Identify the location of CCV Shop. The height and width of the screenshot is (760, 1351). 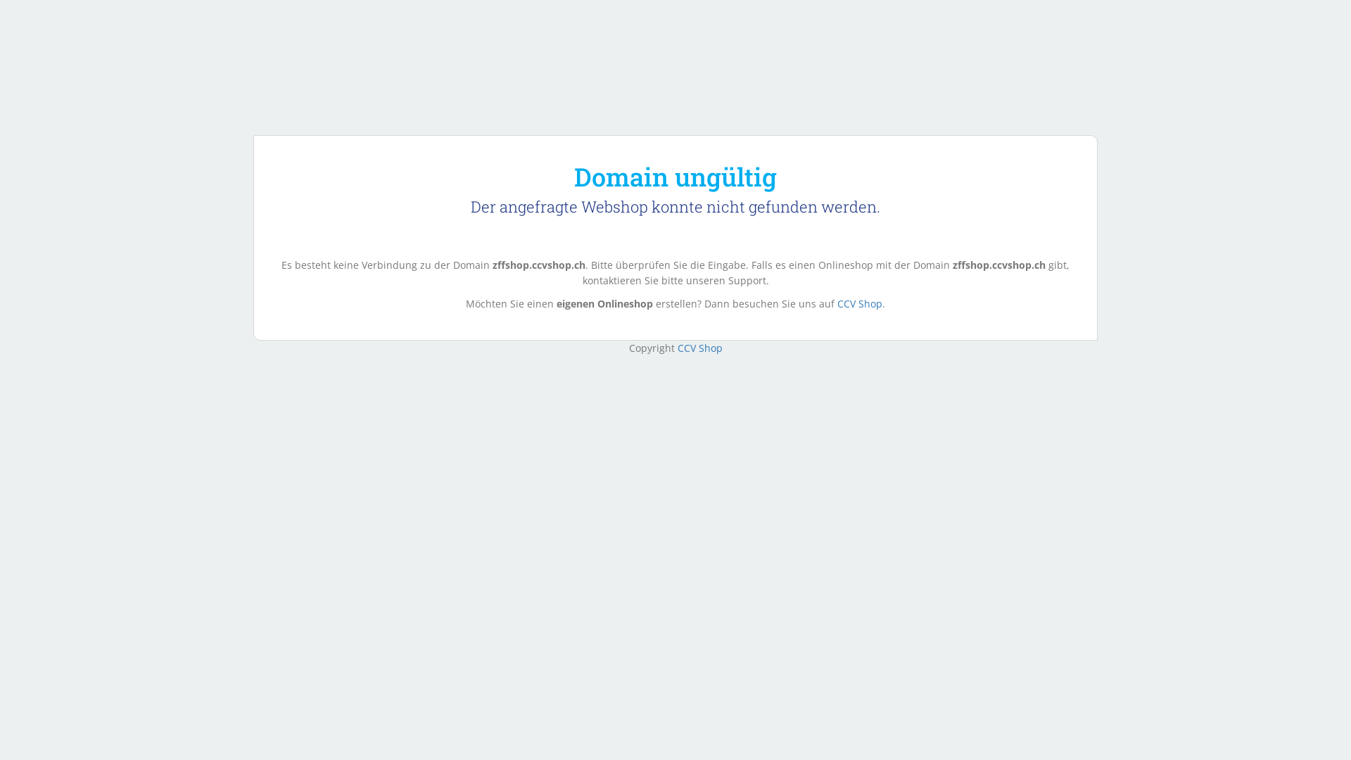
(860, 304).